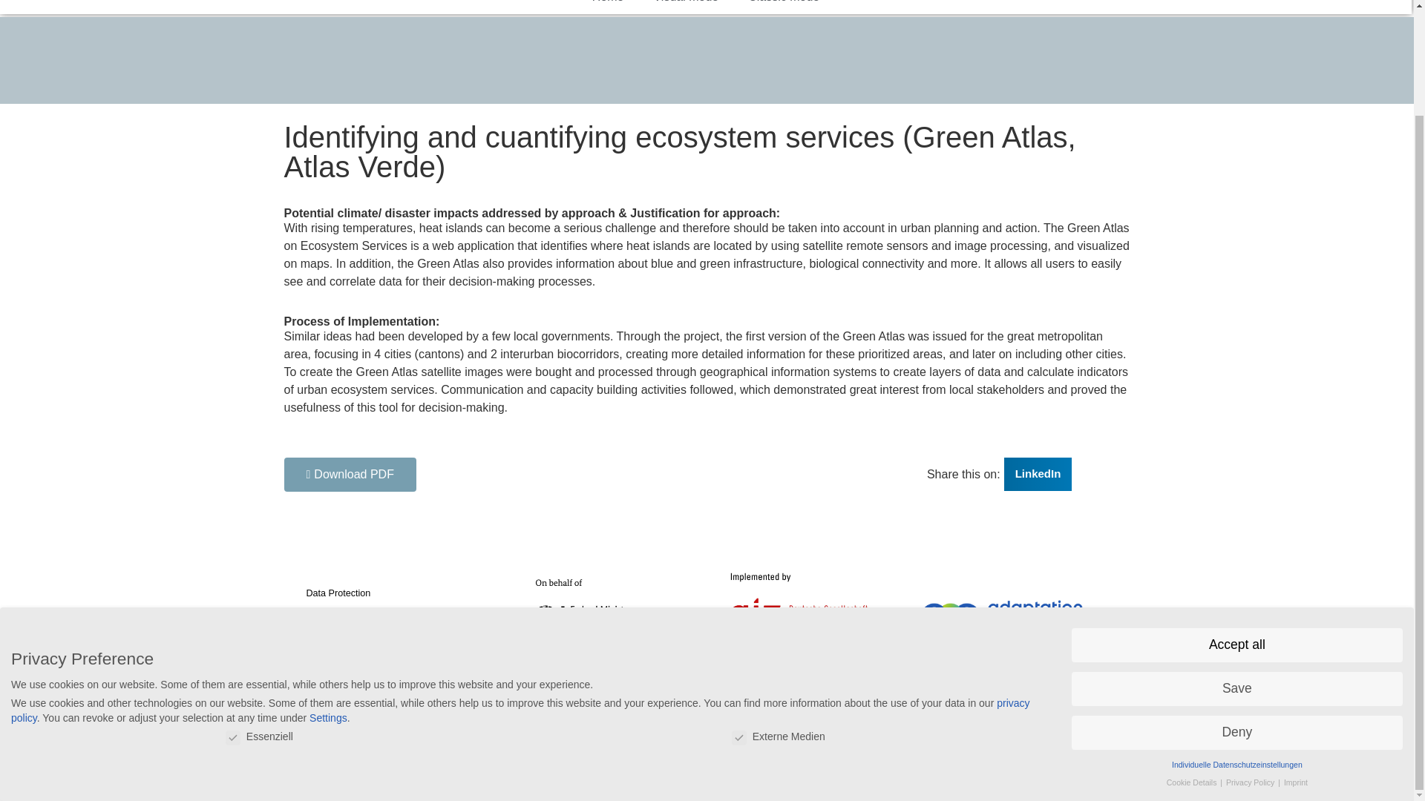 The height and width of the screenshot is (801, 1425). Describe the element at coordinates (1296, 659) in the screenshot. I see `Imprint` at that location.